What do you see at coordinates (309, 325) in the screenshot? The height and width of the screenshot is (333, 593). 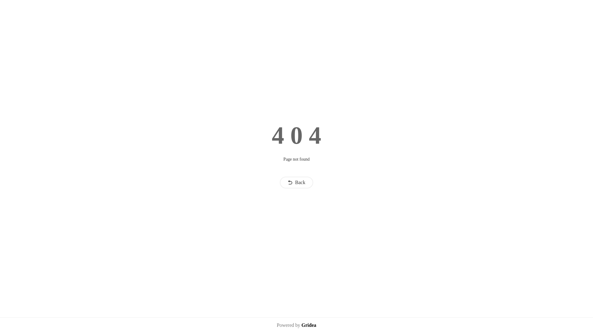 I see `Gridea` at bounding box center [309, 325].